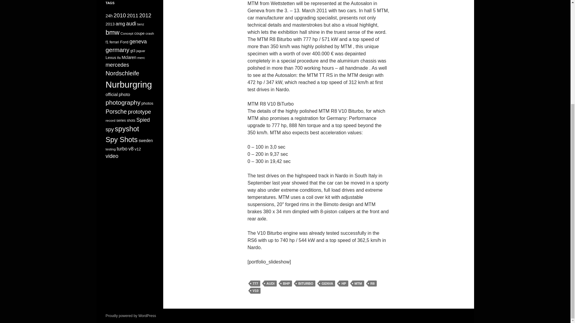 The image size is (575, 323). I want to click on BHP, so click(286, 283).